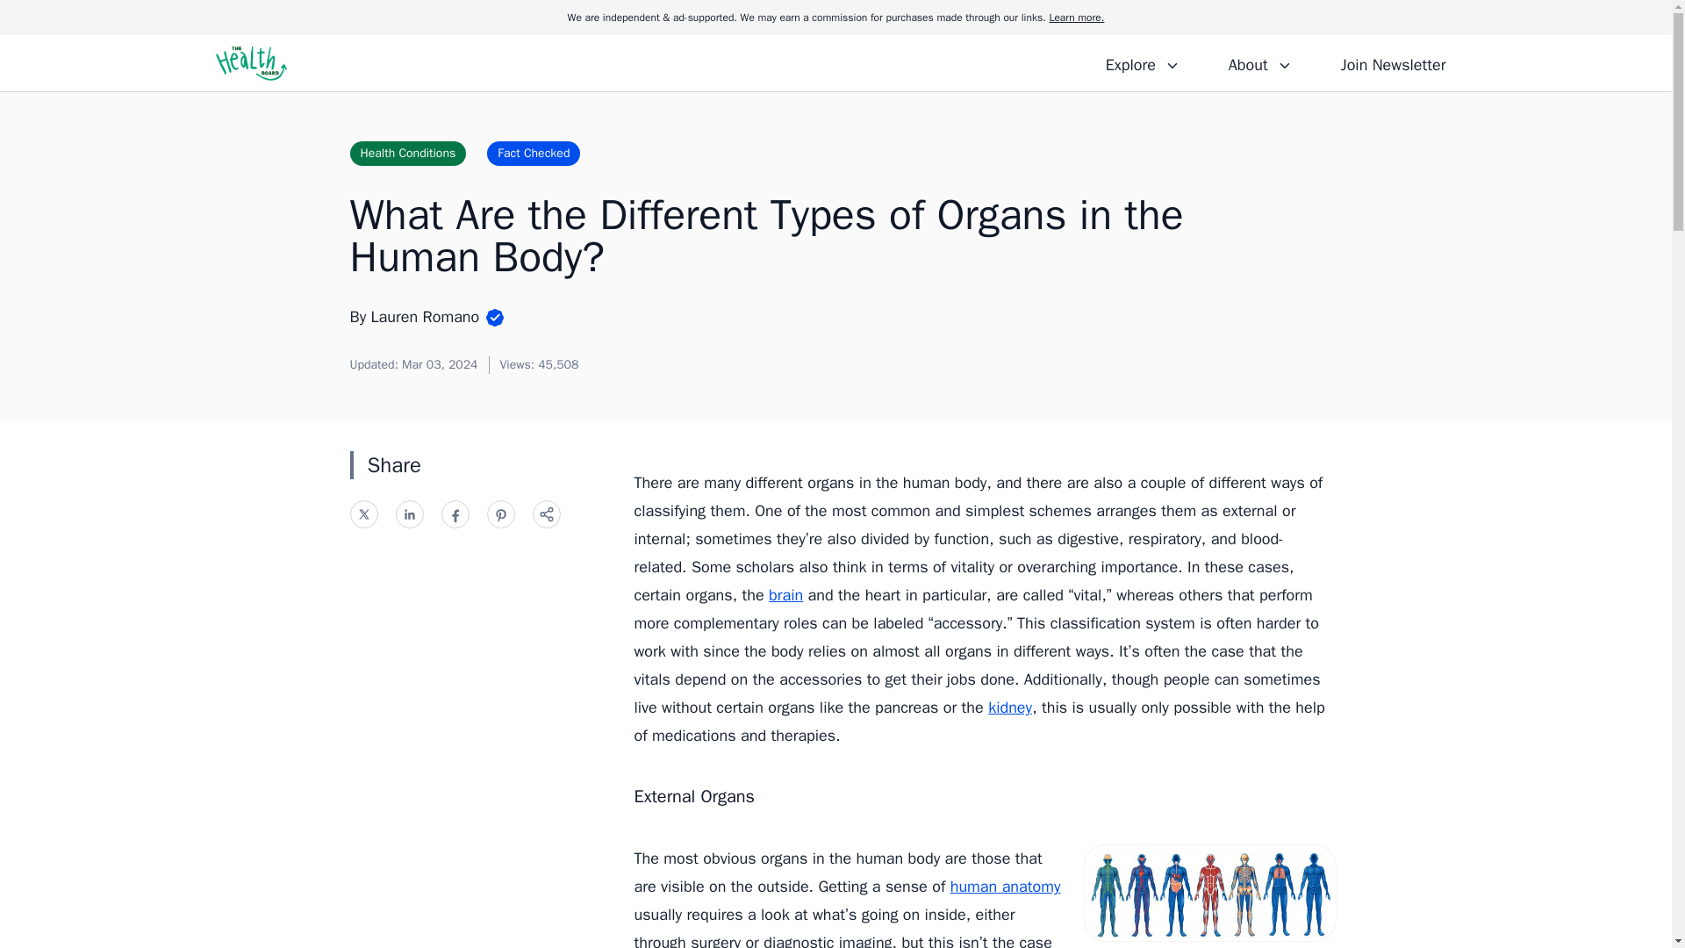 The width and height of the screenshot is (1685, 948). I want to click on Health Conditions, so click(407, 153).